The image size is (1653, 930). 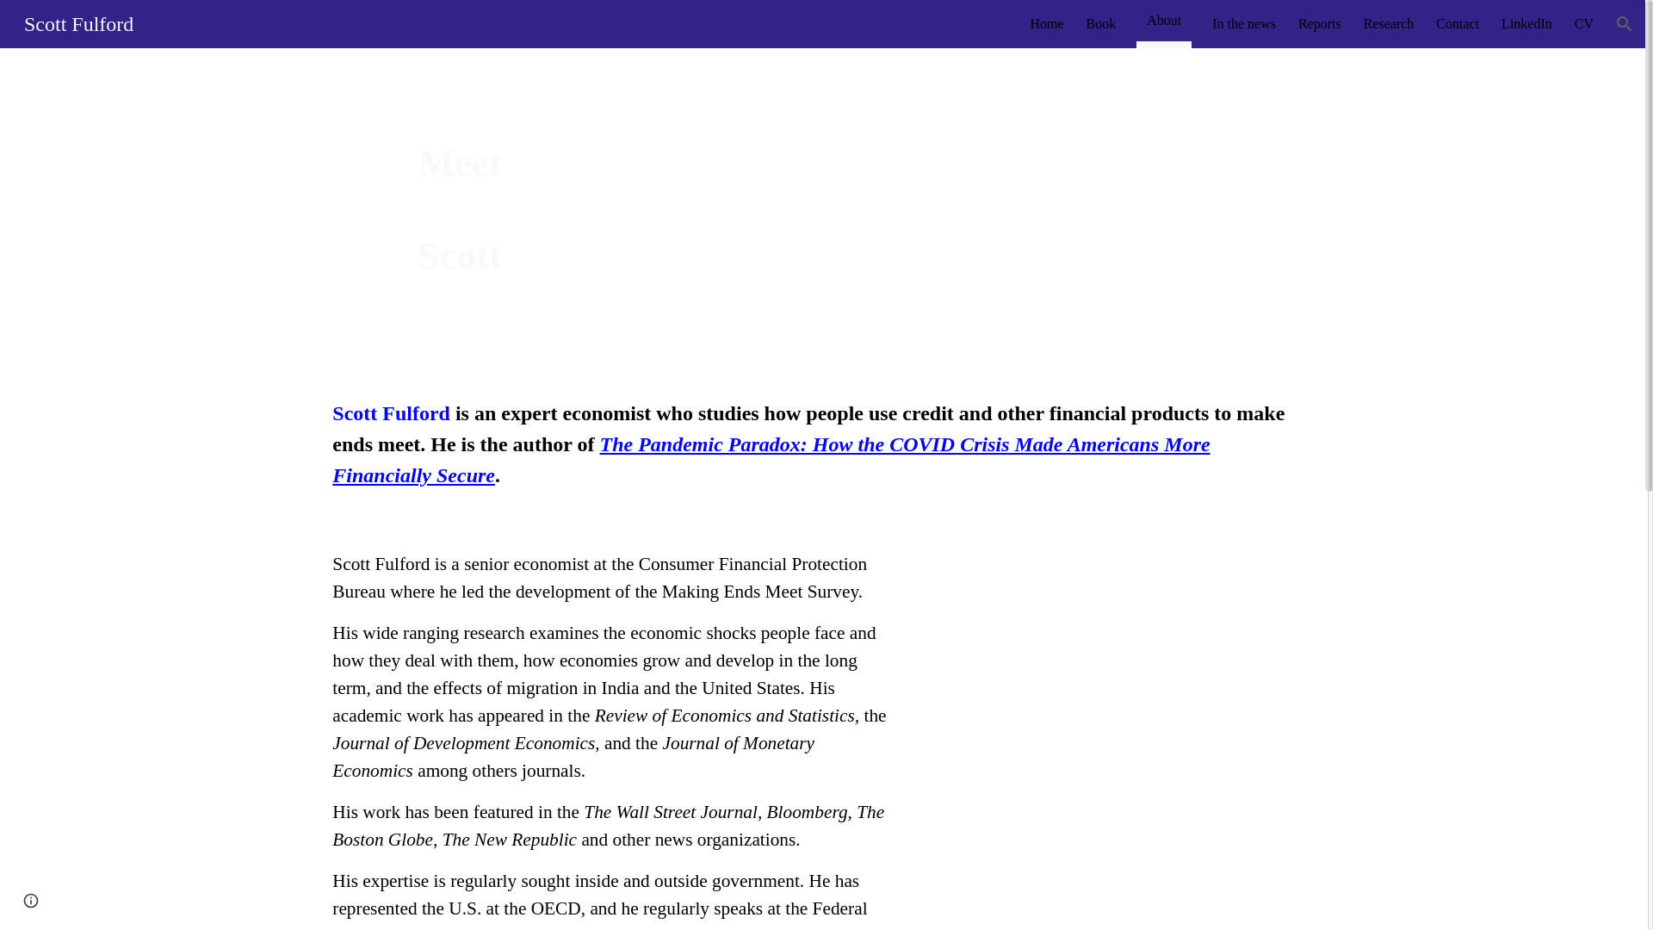 I want to click on CV, so click(x=1584, y=24).